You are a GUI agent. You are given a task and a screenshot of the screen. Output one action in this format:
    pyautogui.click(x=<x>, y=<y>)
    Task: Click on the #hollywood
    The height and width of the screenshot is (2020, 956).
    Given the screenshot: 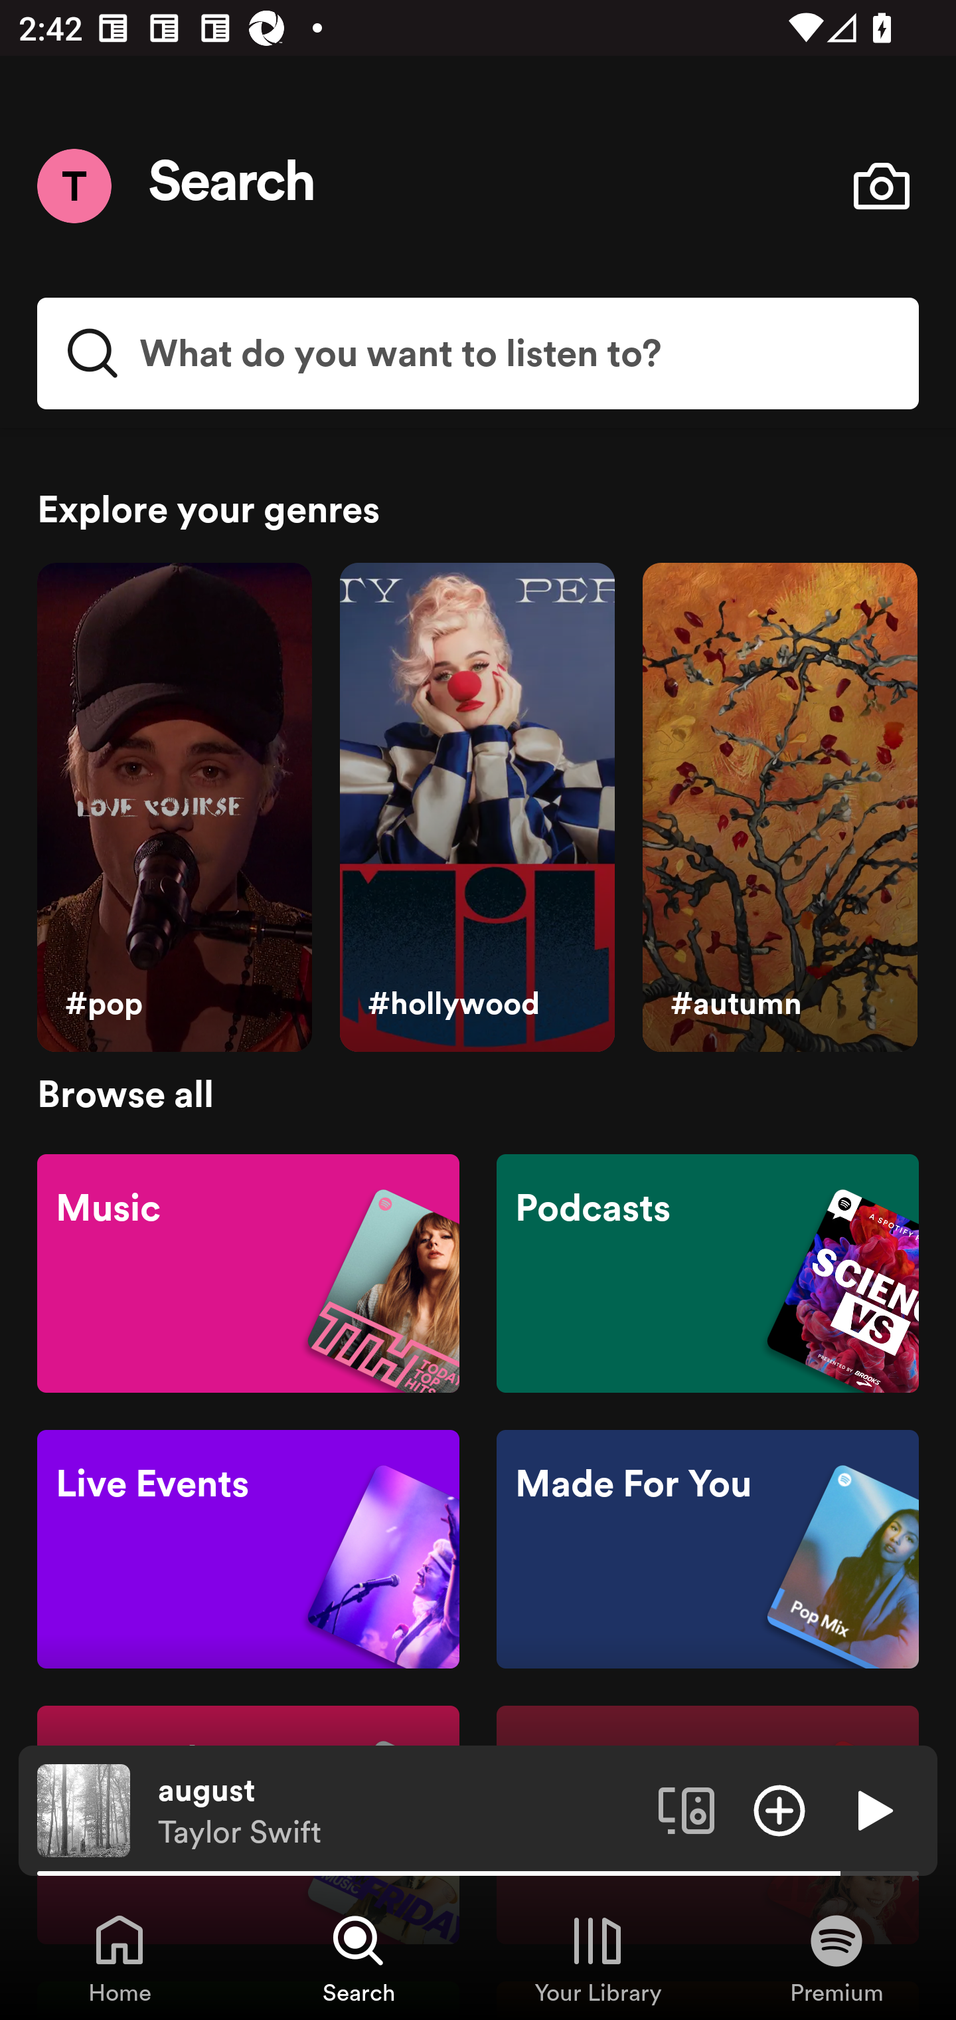 What is the action you would take?
    pyautogui.click(x=477, y=808)
    